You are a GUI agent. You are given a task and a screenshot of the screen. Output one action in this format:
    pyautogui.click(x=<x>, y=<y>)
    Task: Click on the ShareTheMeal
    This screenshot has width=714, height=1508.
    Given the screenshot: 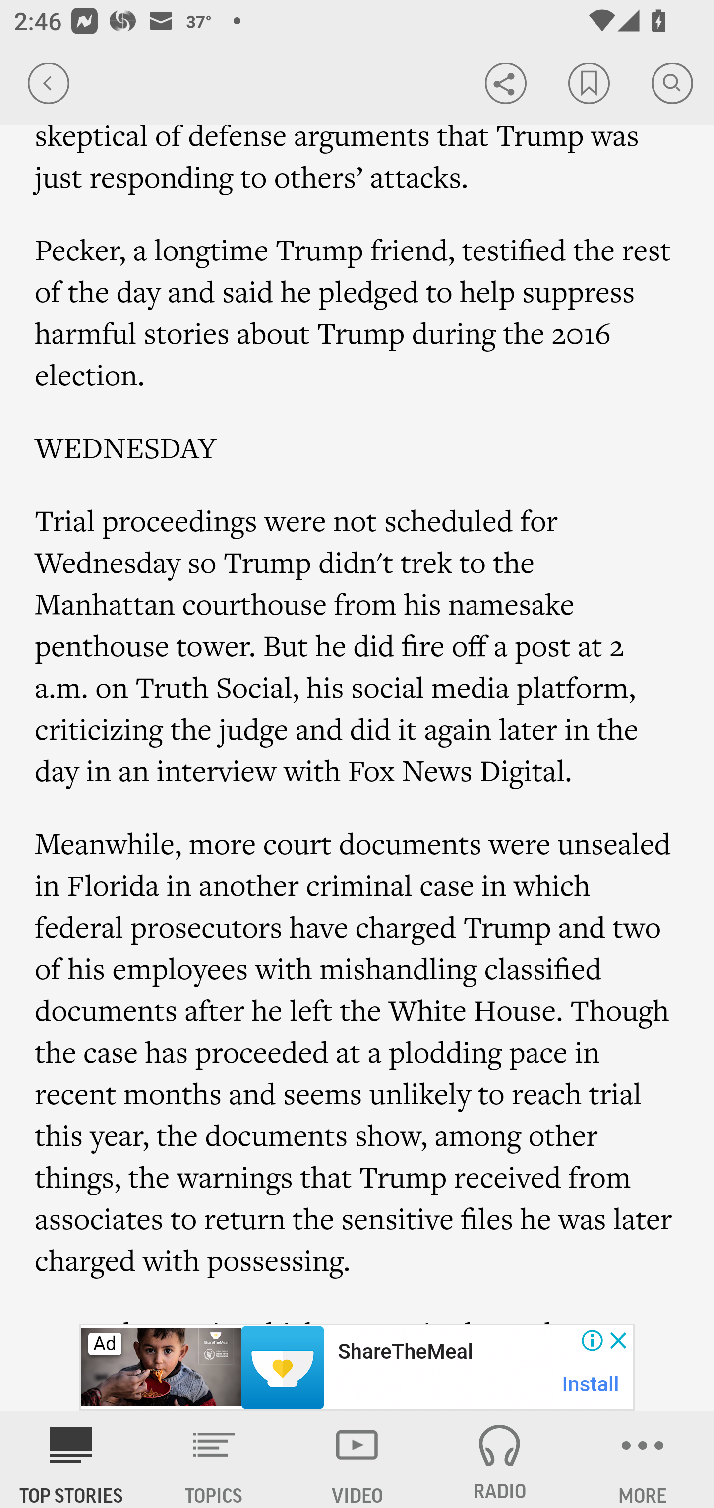 What is the action you would take?
    pyautogui.click(x=405, y=1352)
    